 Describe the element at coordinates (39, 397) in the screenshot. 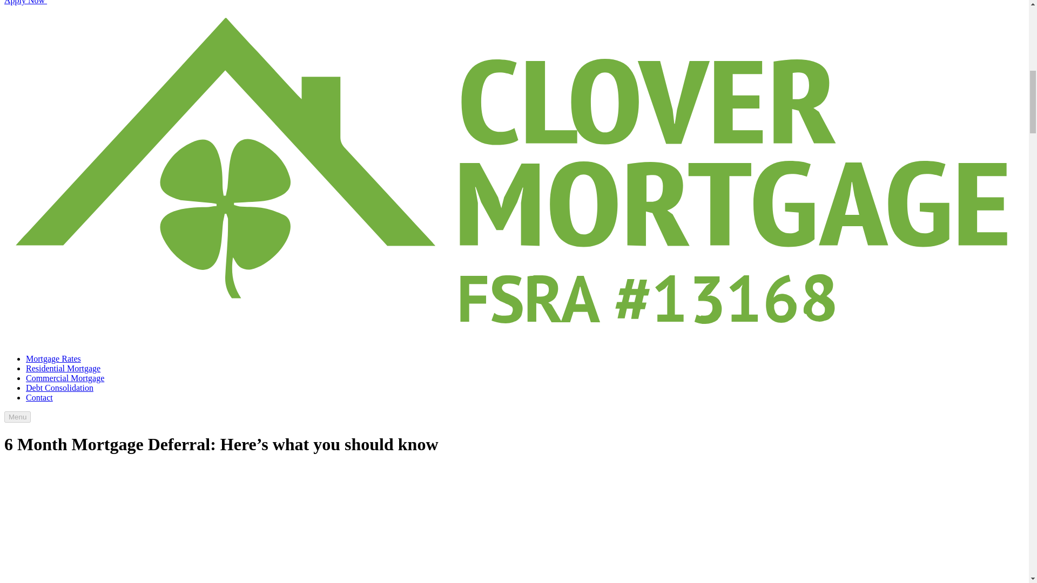

I see `Contact` at that location.